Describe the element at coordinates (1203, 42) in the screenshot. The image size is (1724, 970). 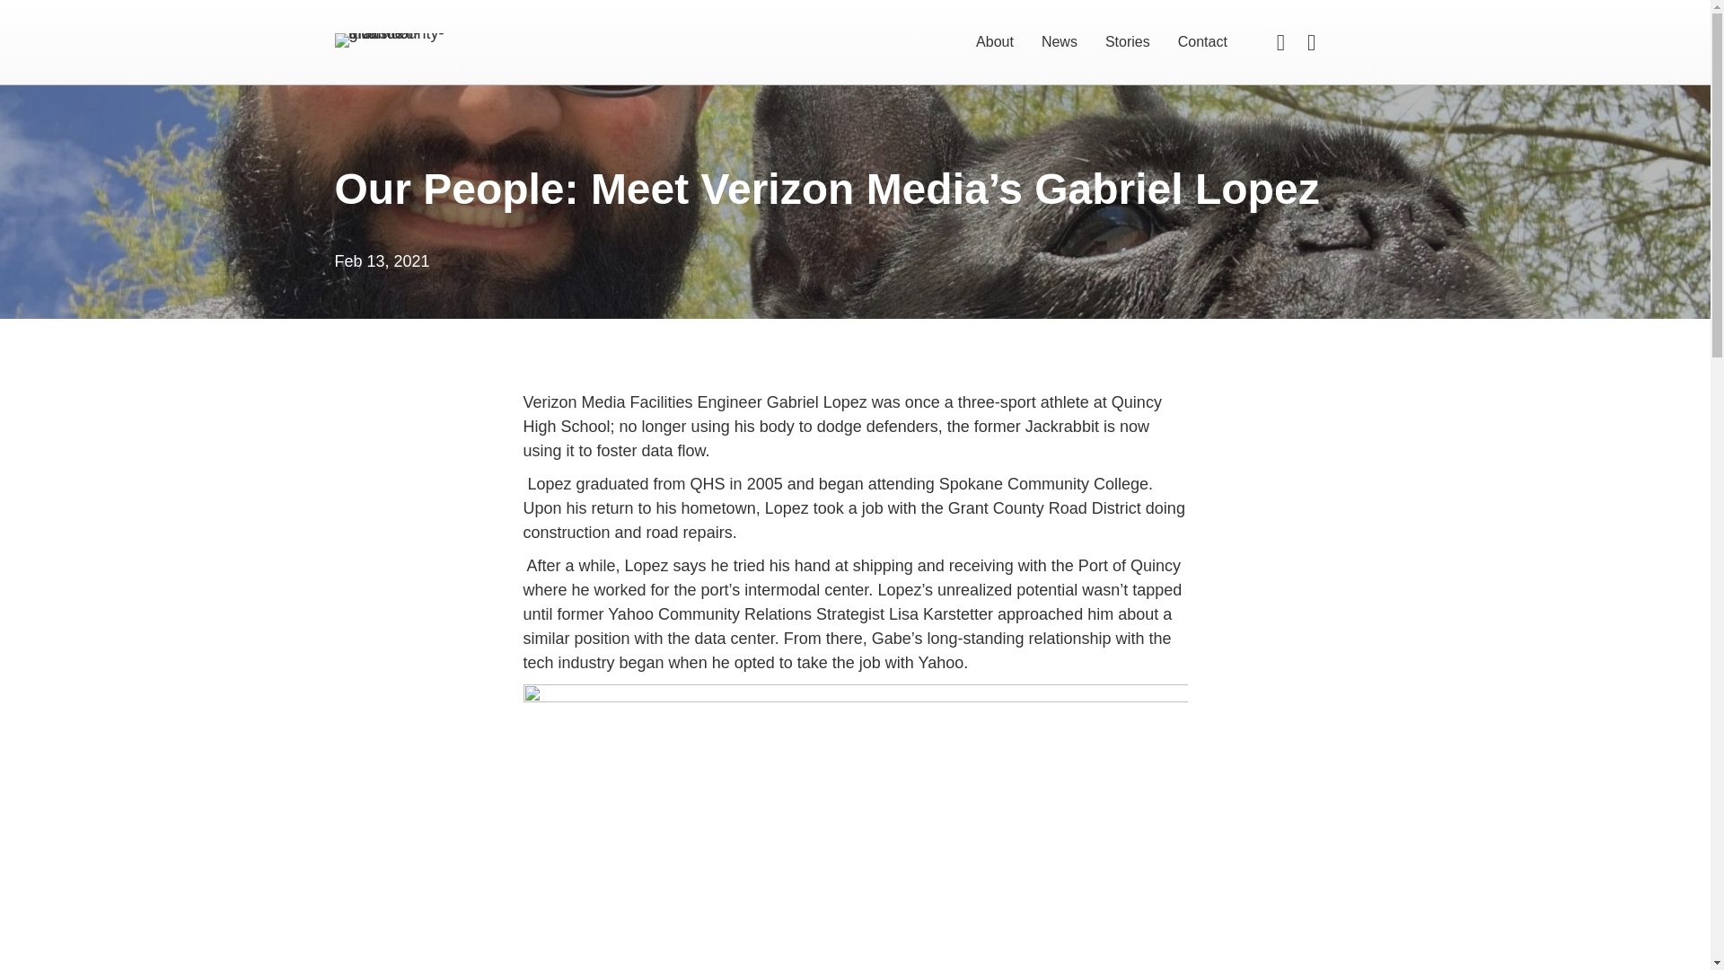
I see `Contact` at that location.